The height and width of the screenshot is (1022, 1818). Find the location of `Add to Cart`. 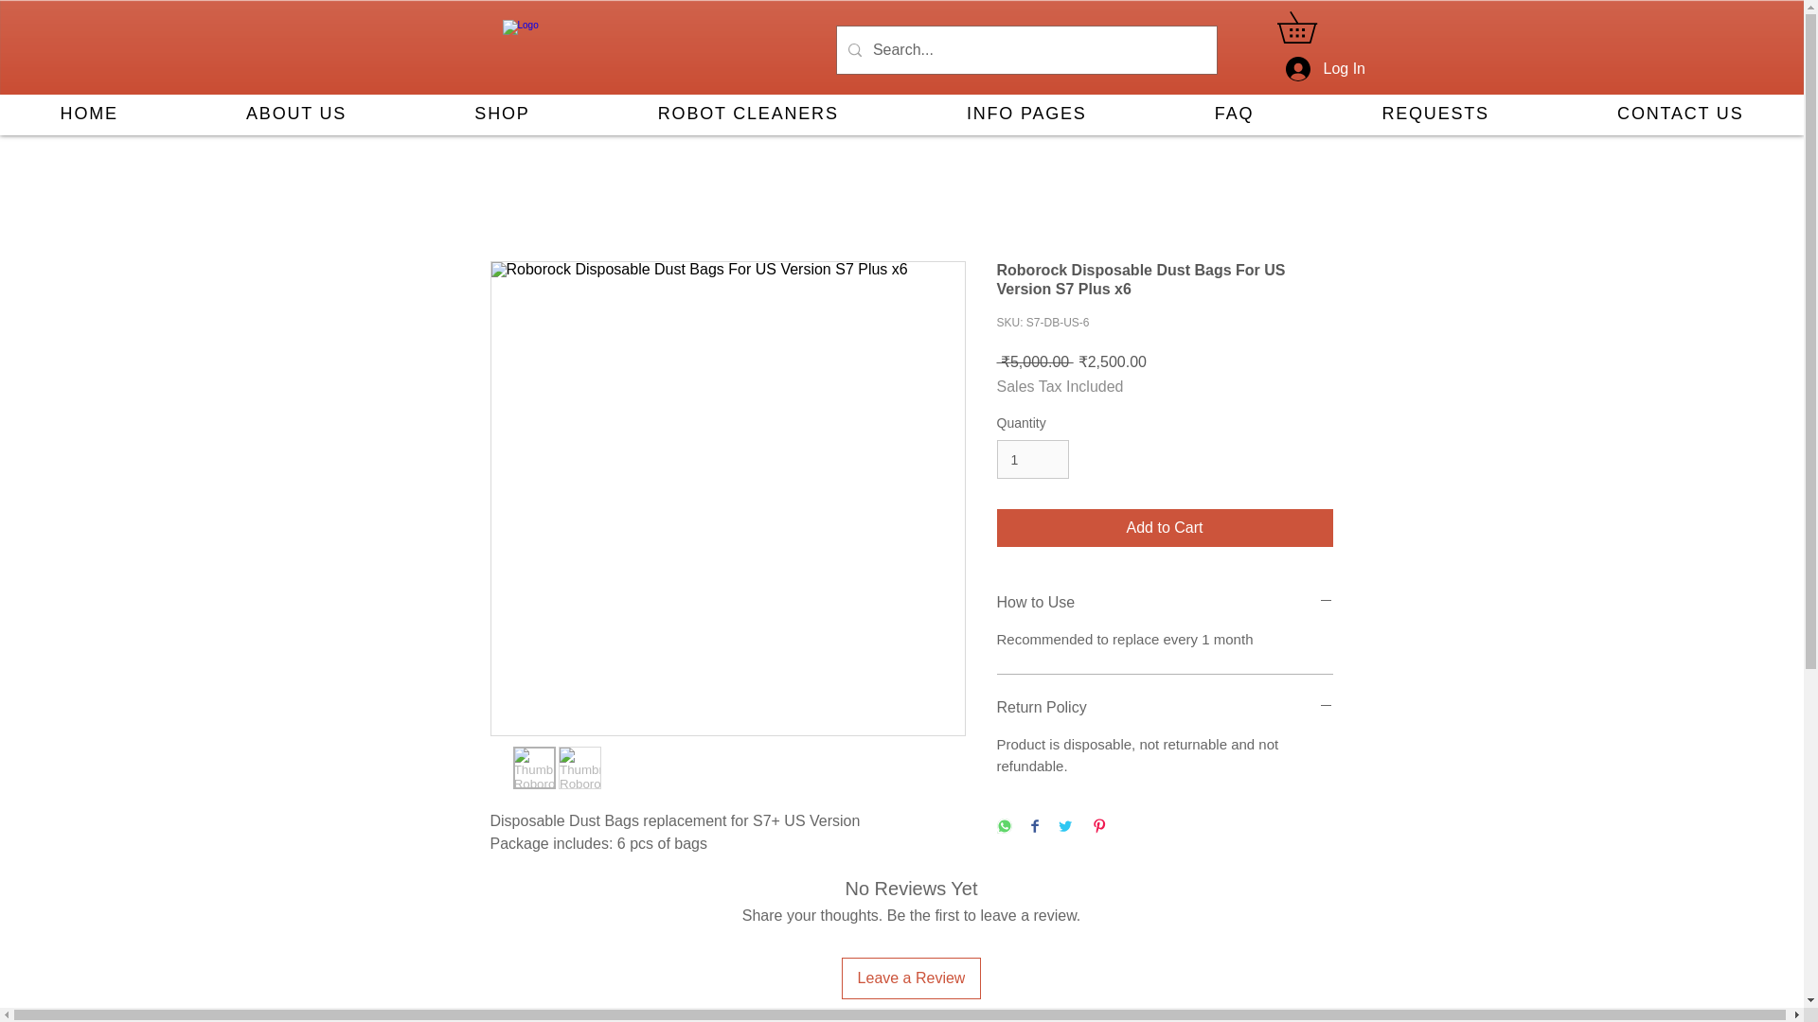

Add to Cart is located at coordinates (1165, 527).